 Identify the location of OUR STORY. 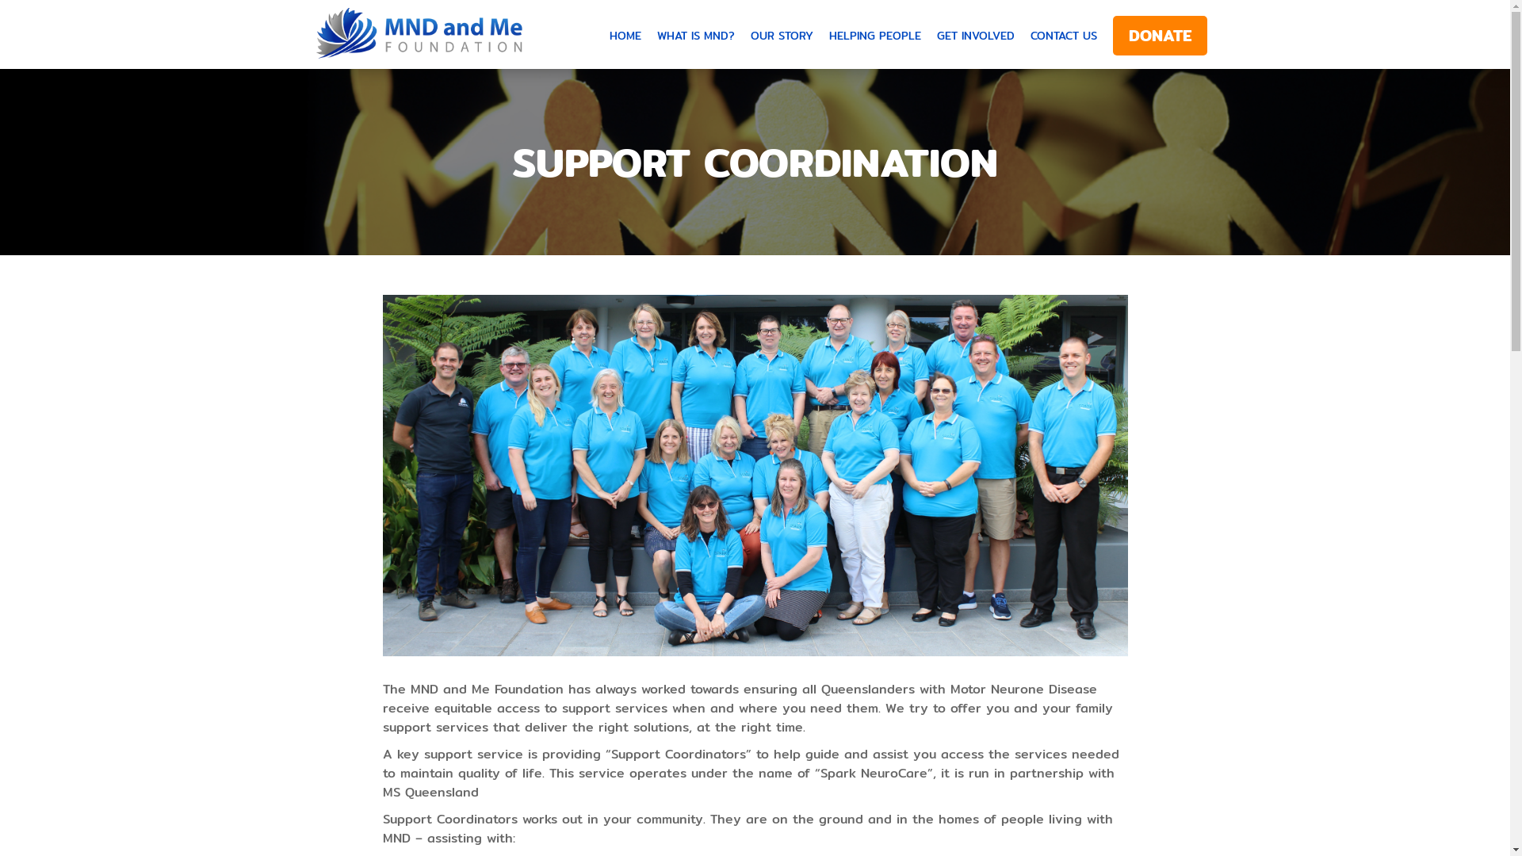
(782, 35).